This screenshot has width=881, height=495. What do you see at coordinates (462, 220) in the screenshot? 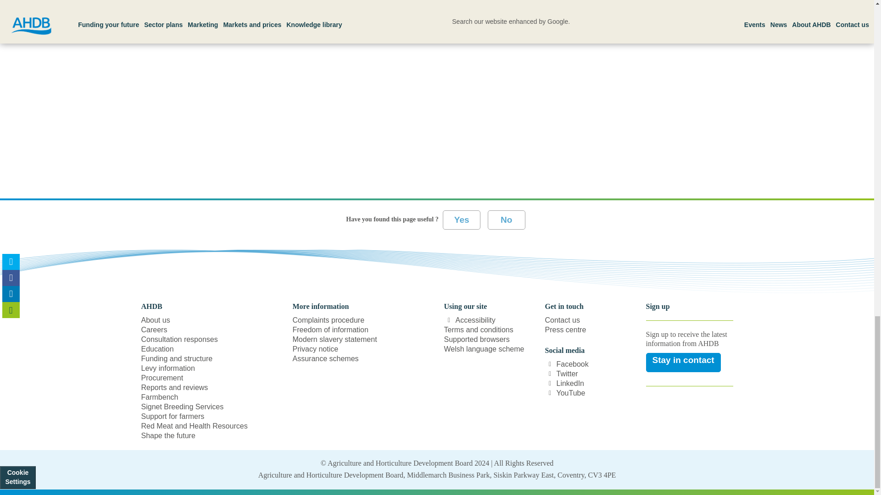
I see `Yes` at bounding box center [462, 220].